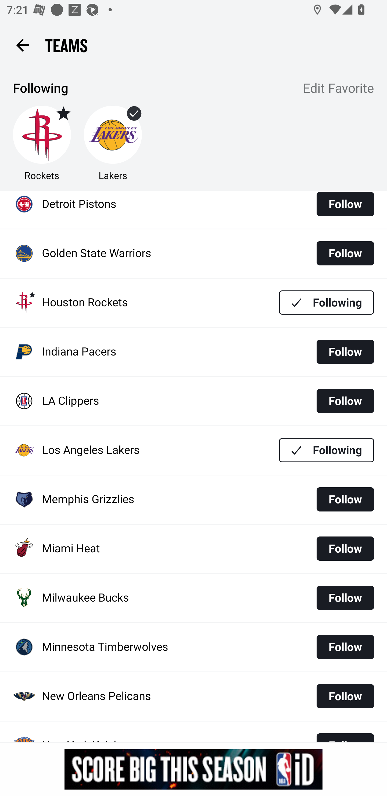 The image size is (387, 796). What do you see at coordinates (193, 598) in the screenshot?
I see `Milwaukee Bucks Follow` at bounding box center [193, 598].